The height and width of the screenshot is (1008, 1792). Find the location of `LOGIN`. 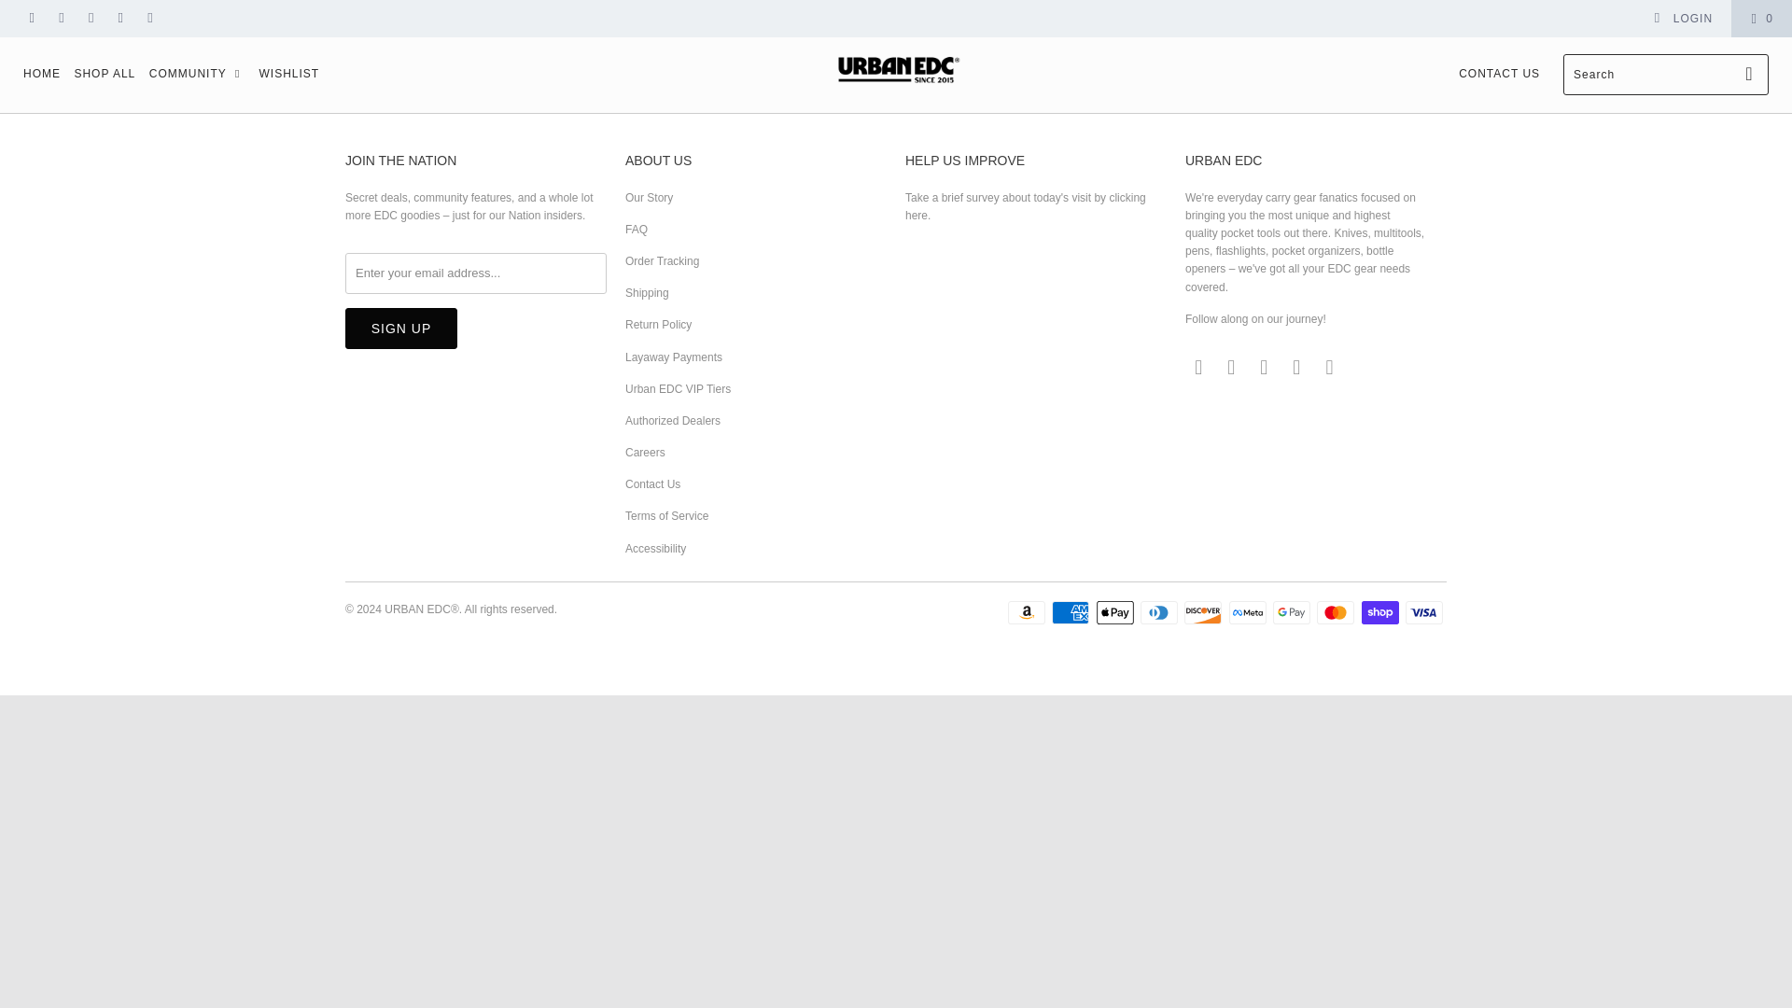

LOGIN is located at coordinates (1682, 19).